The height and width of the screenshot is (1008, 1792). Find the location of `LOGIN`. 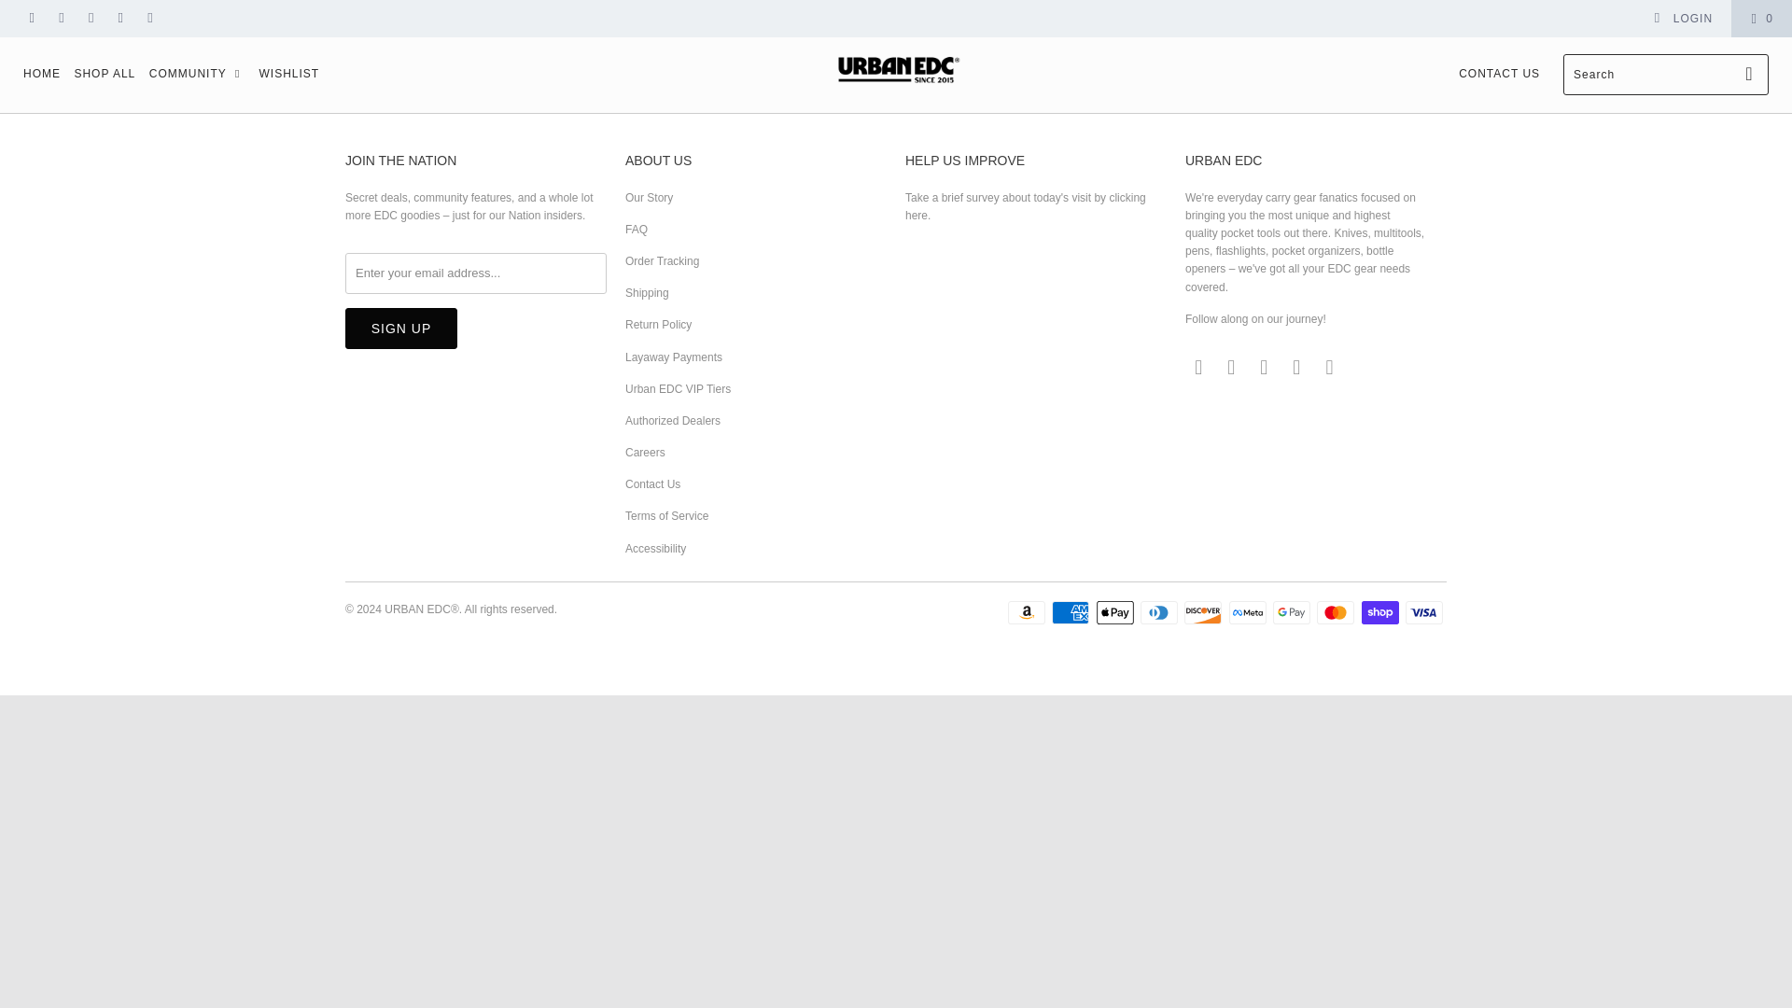

LOGIN is located at coordinates (1682, 19).